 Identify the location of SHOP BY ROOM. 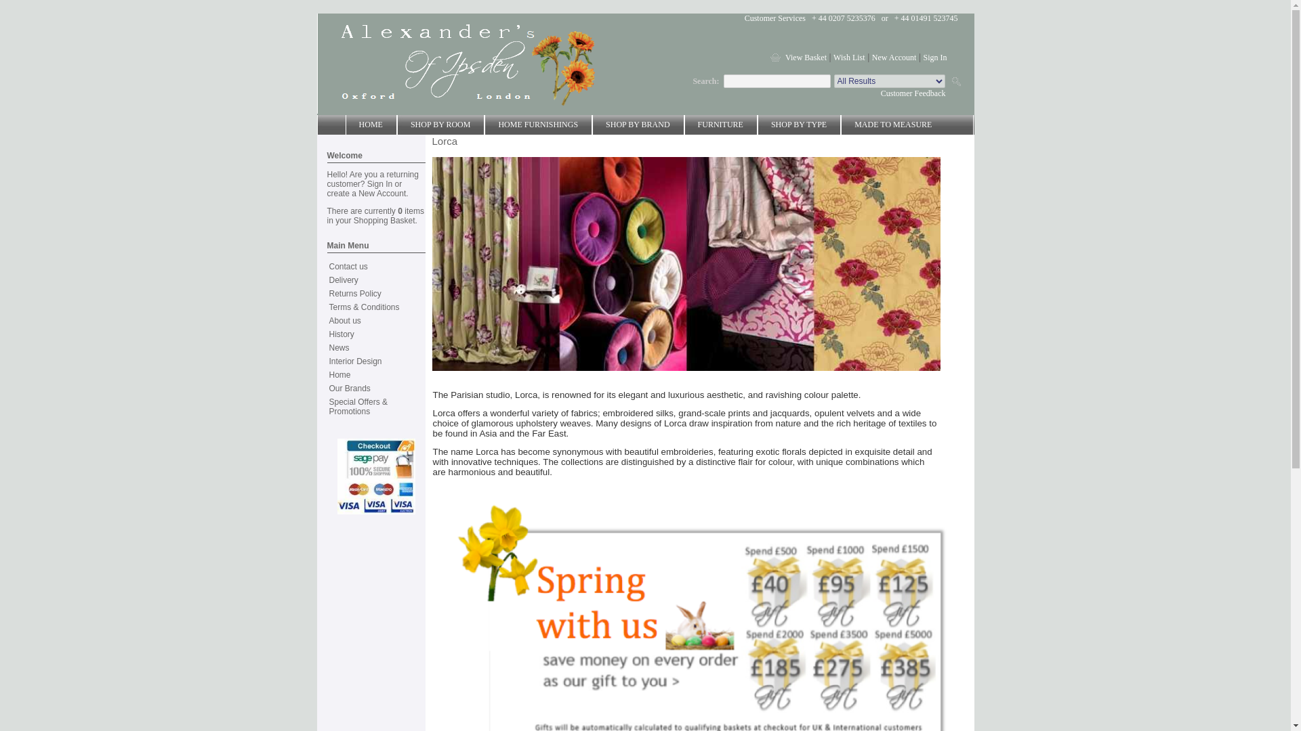
(440, 125).